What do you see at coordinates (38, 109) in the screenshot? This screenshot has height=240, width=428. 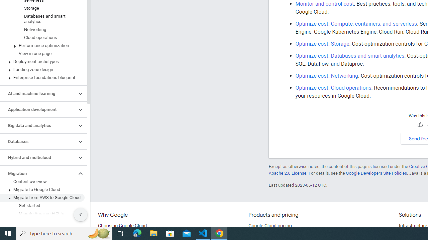 I see `Application development` at bounding box center [38, 109].